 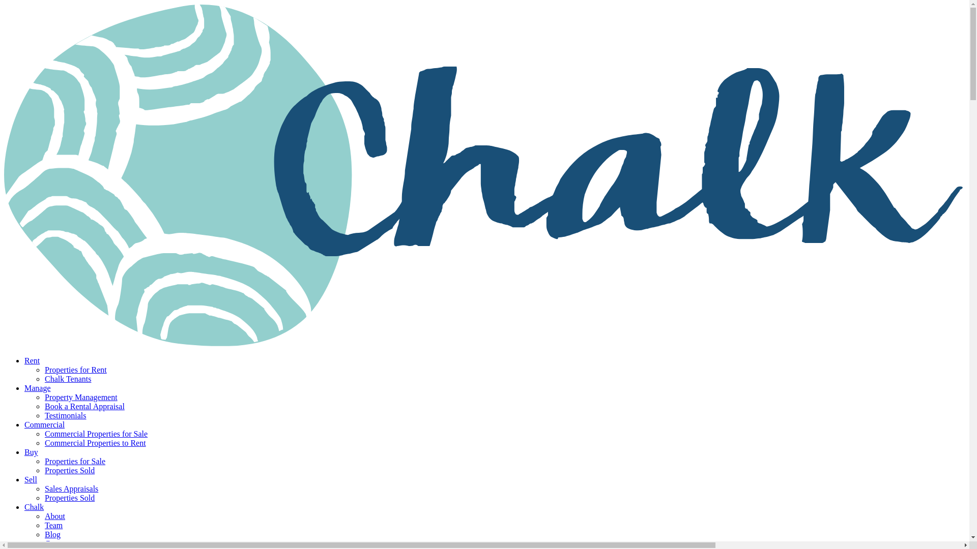 What do you see at coordinates (75, 370) in the screenshot?
I see `Properties for Rent` at bounding box center [75, 370].